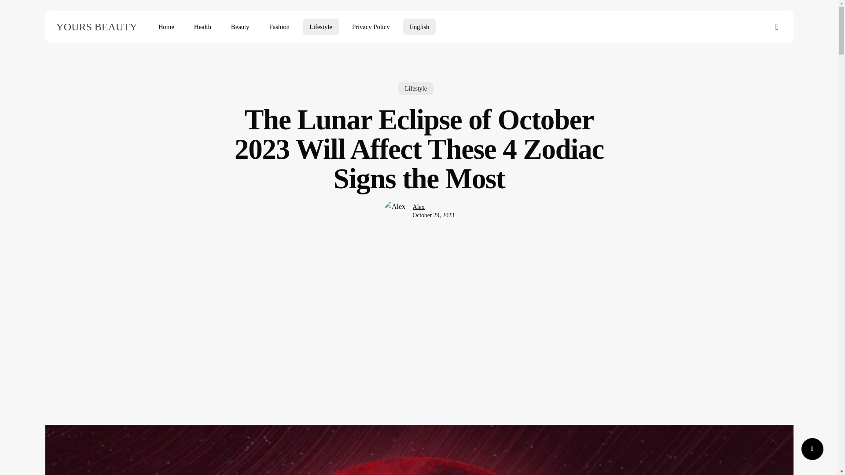 The width and height of the screenshot is (845, 475). What do you see at coordinates (415, 91) in the screenshot?
I see `Lifestyle` at bounding box center [415, 91].